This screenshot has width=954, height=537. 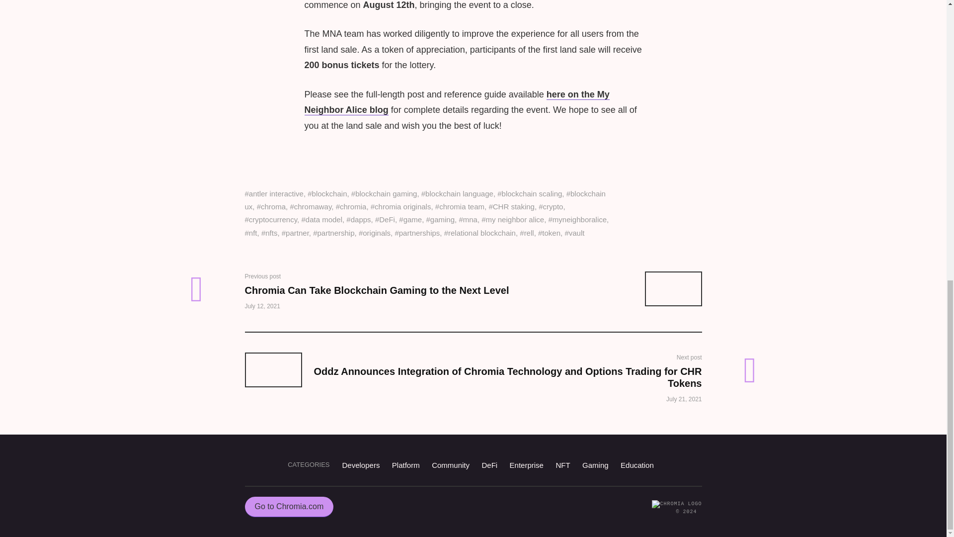 I want to click on blockchain language, so click(x=457, y=194).